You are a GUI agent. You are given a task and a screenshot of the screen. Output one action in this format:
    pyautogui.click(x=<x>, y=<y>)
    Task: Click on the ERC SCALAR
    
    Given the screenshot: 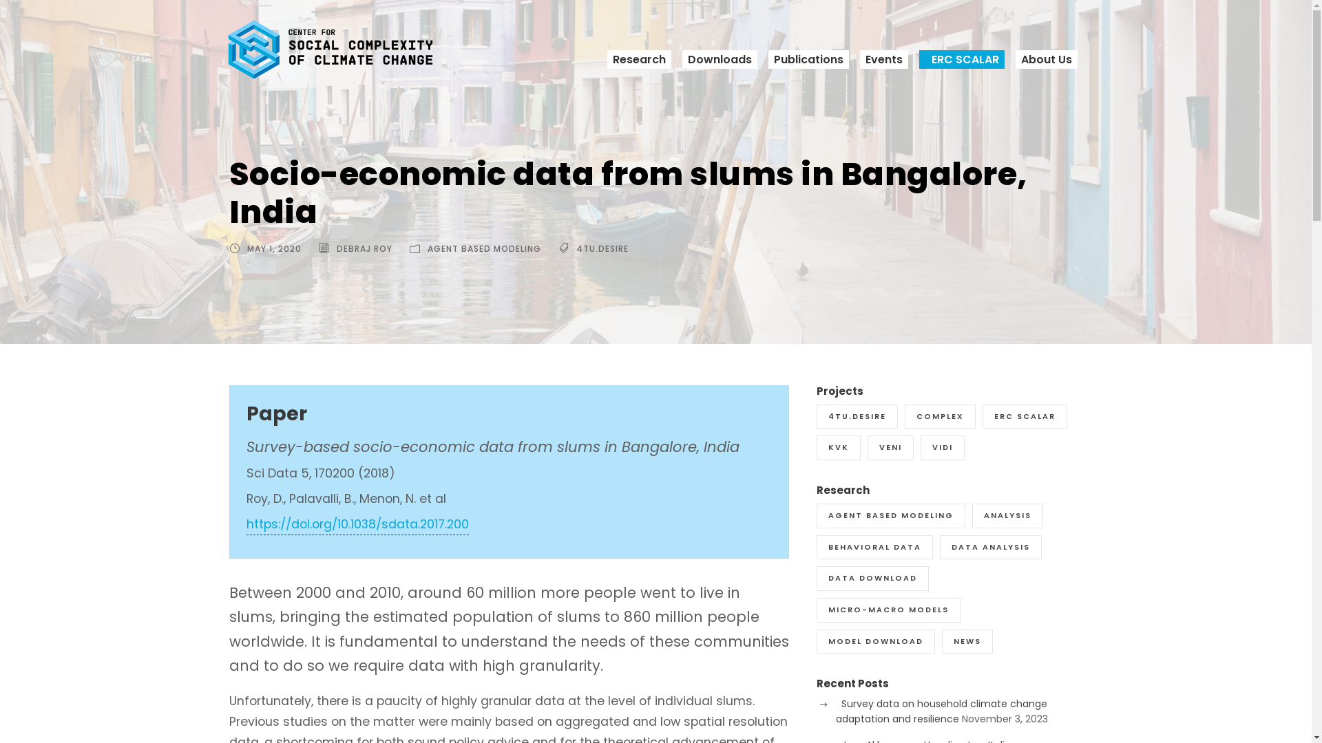 What is the action you would take?
    pyautogui.click(x=961, y=59)
    